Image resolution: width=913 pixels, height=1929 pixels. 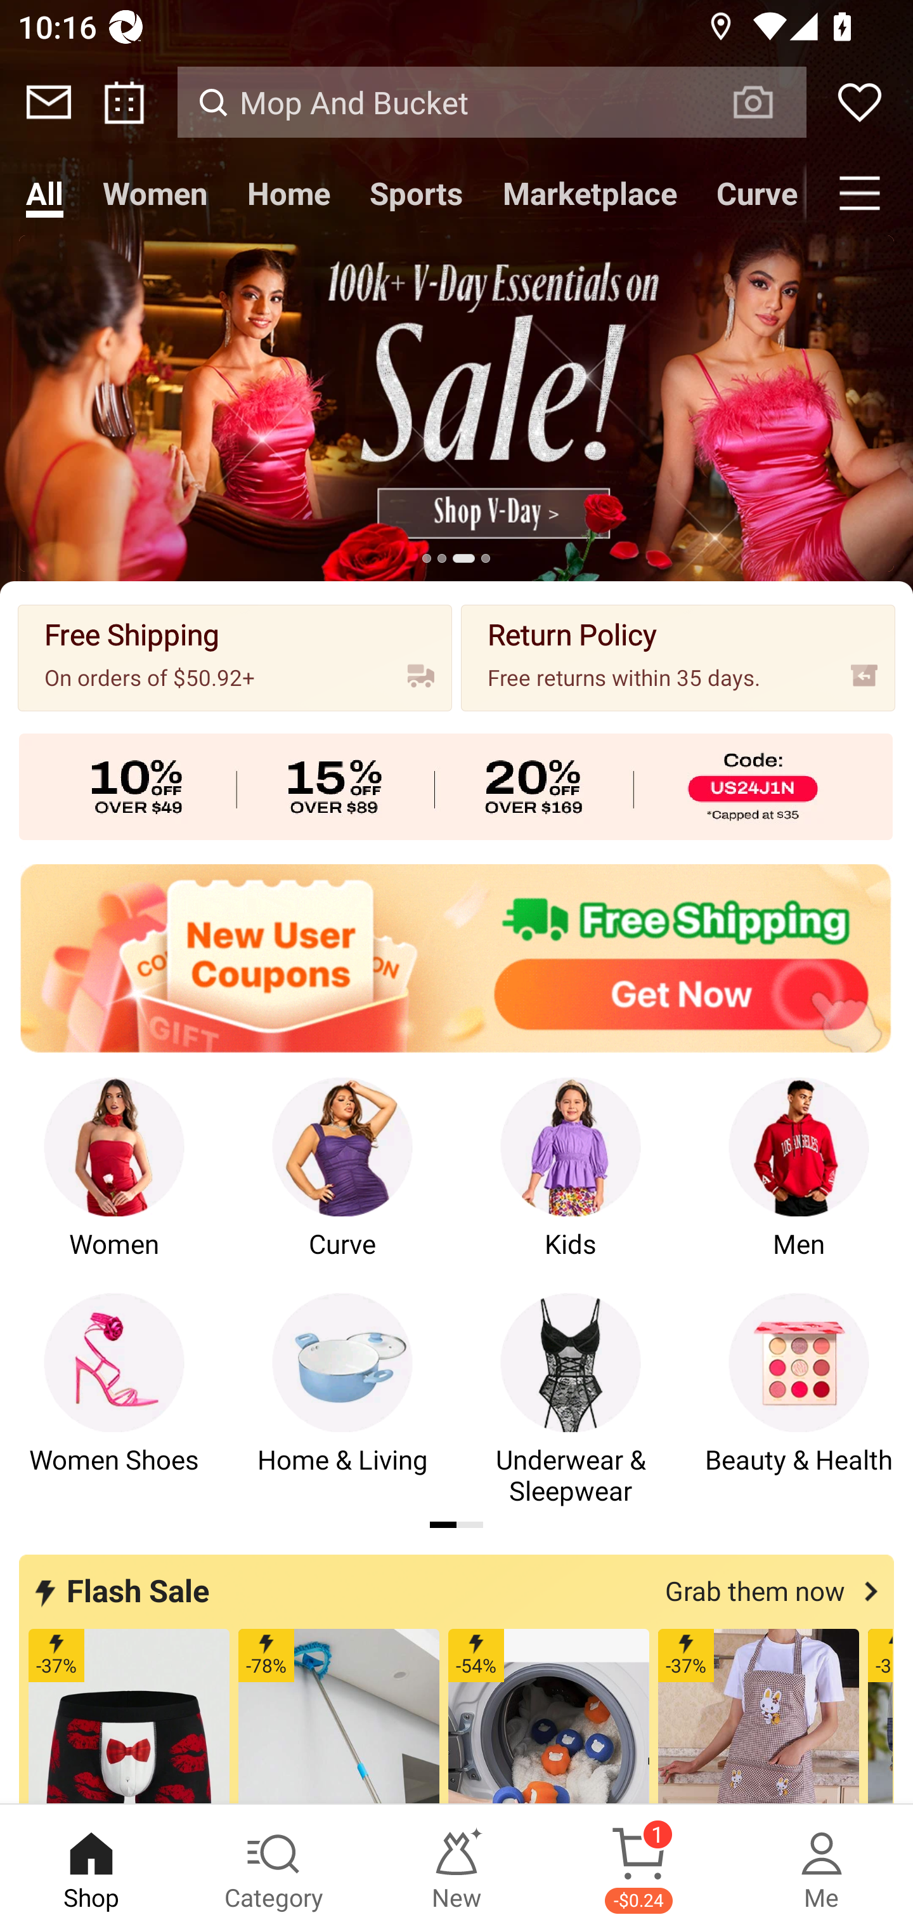 What do you see at coordinates (678, 657) in the screenshot?
I see `Return Policy Free returns within 35 days.` at bounding box center [678, 657].